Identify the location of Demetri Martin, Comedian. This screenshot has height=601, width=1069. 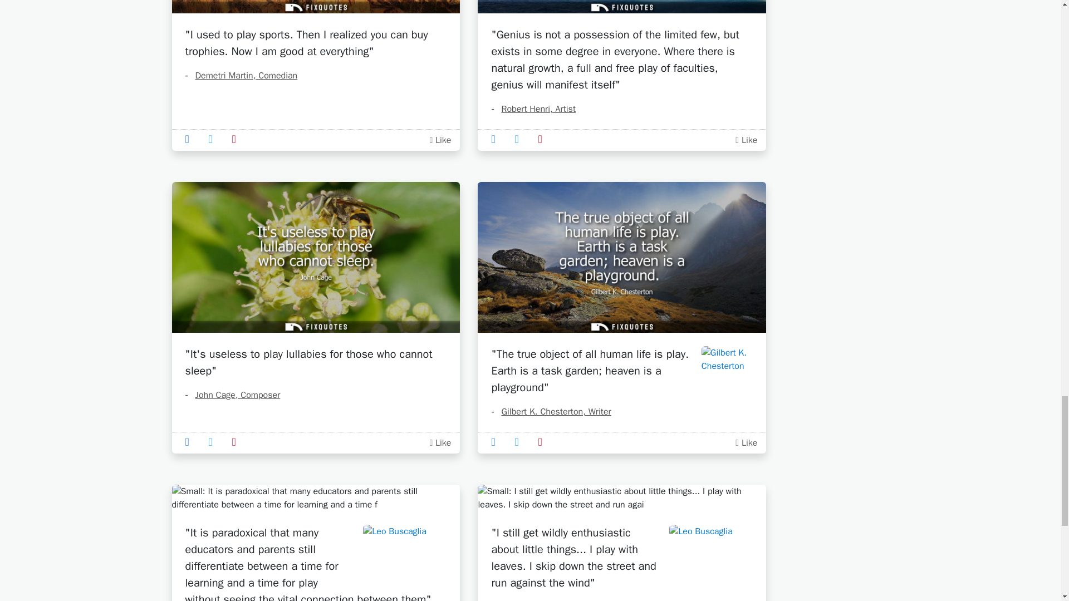
(241, 76).